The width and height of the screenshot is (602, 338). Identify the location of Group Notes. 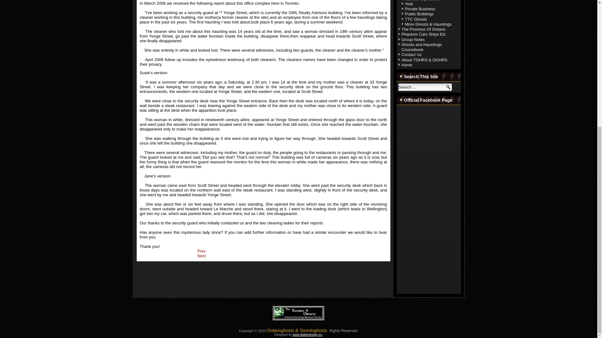
(413, 39).